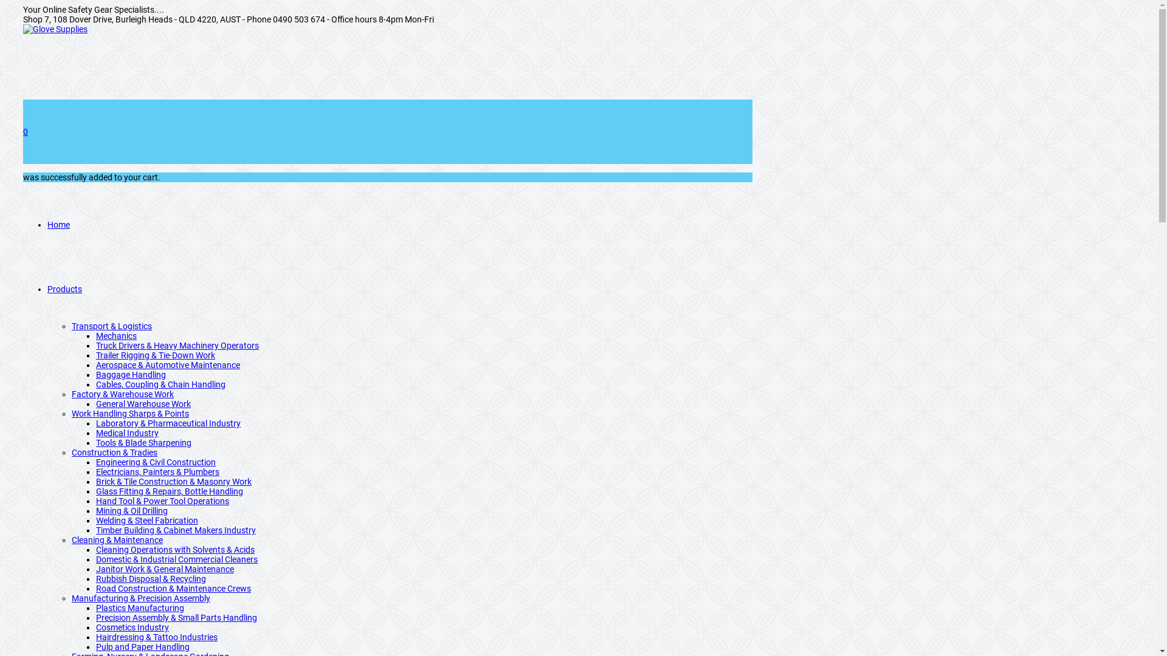 This screenshot has height=656, width=1167. I want to click on Hand Tool & Power Tool Operations, so click(163, 501).